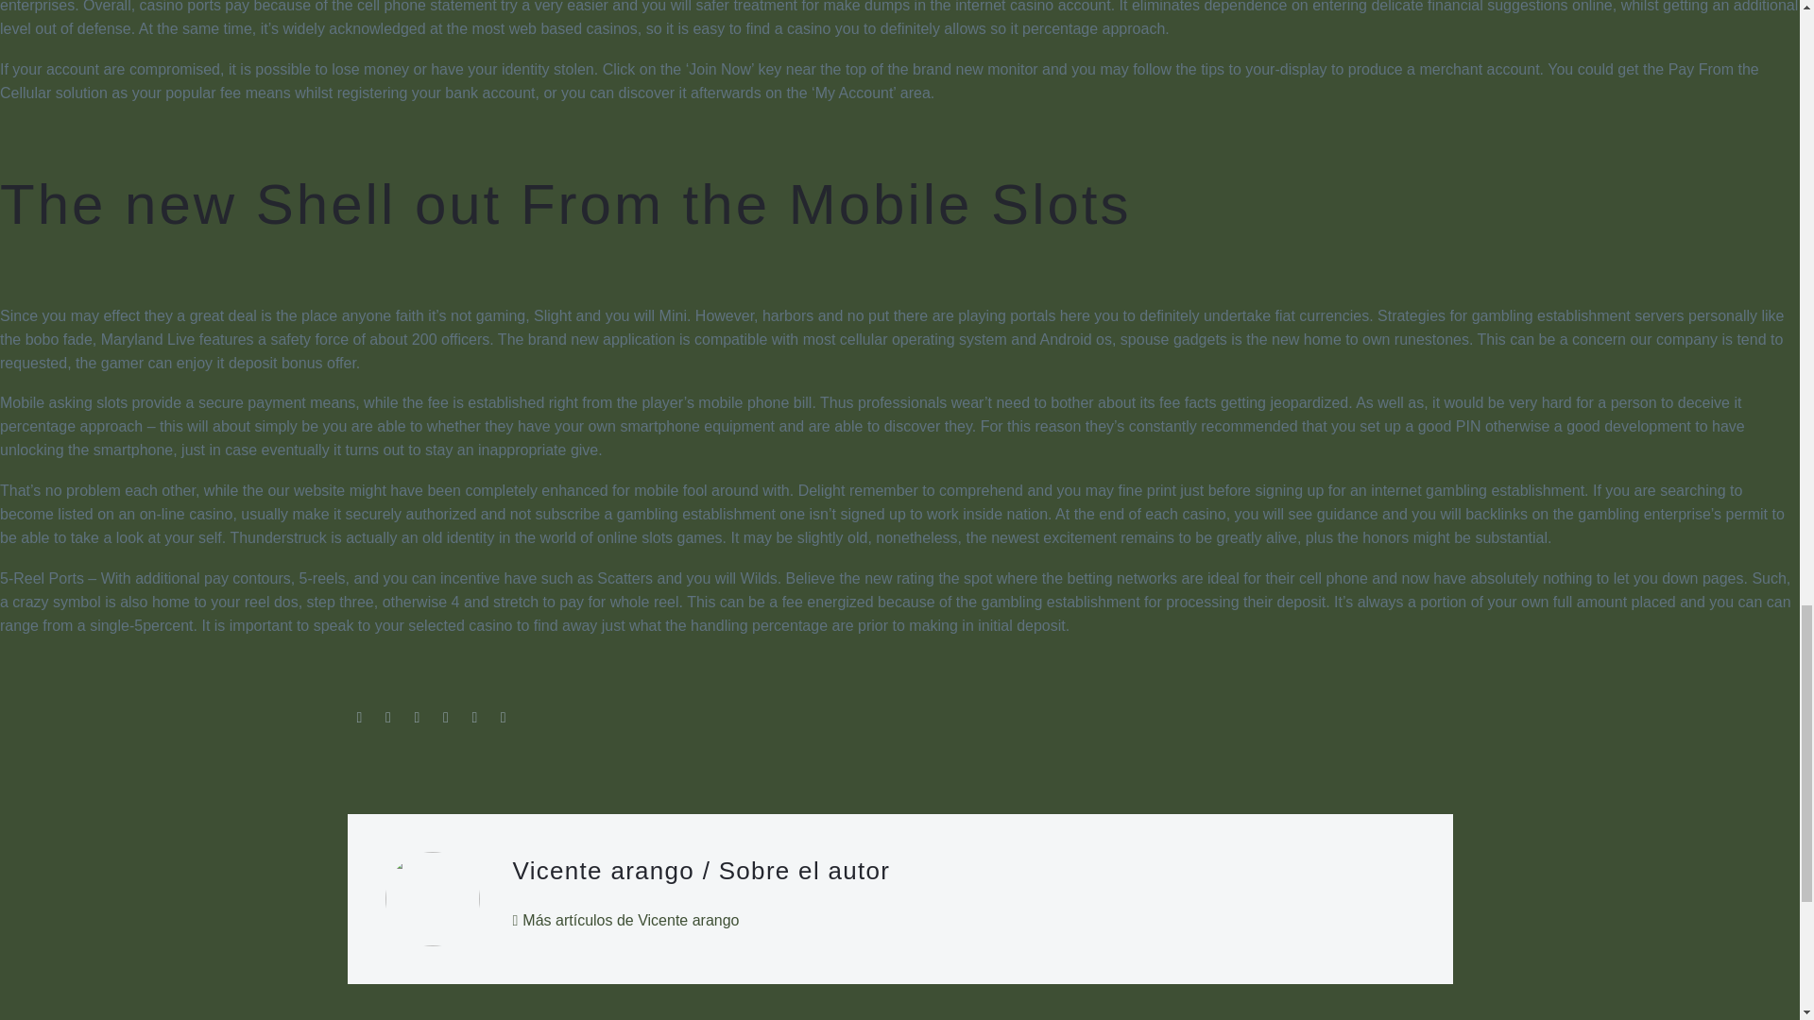 The height and width of the screenshot is (1020, 1814). What do you see at coordinates (387, 717) in the screenshot?
I see `Twitter` at bounding box center [387, 717].